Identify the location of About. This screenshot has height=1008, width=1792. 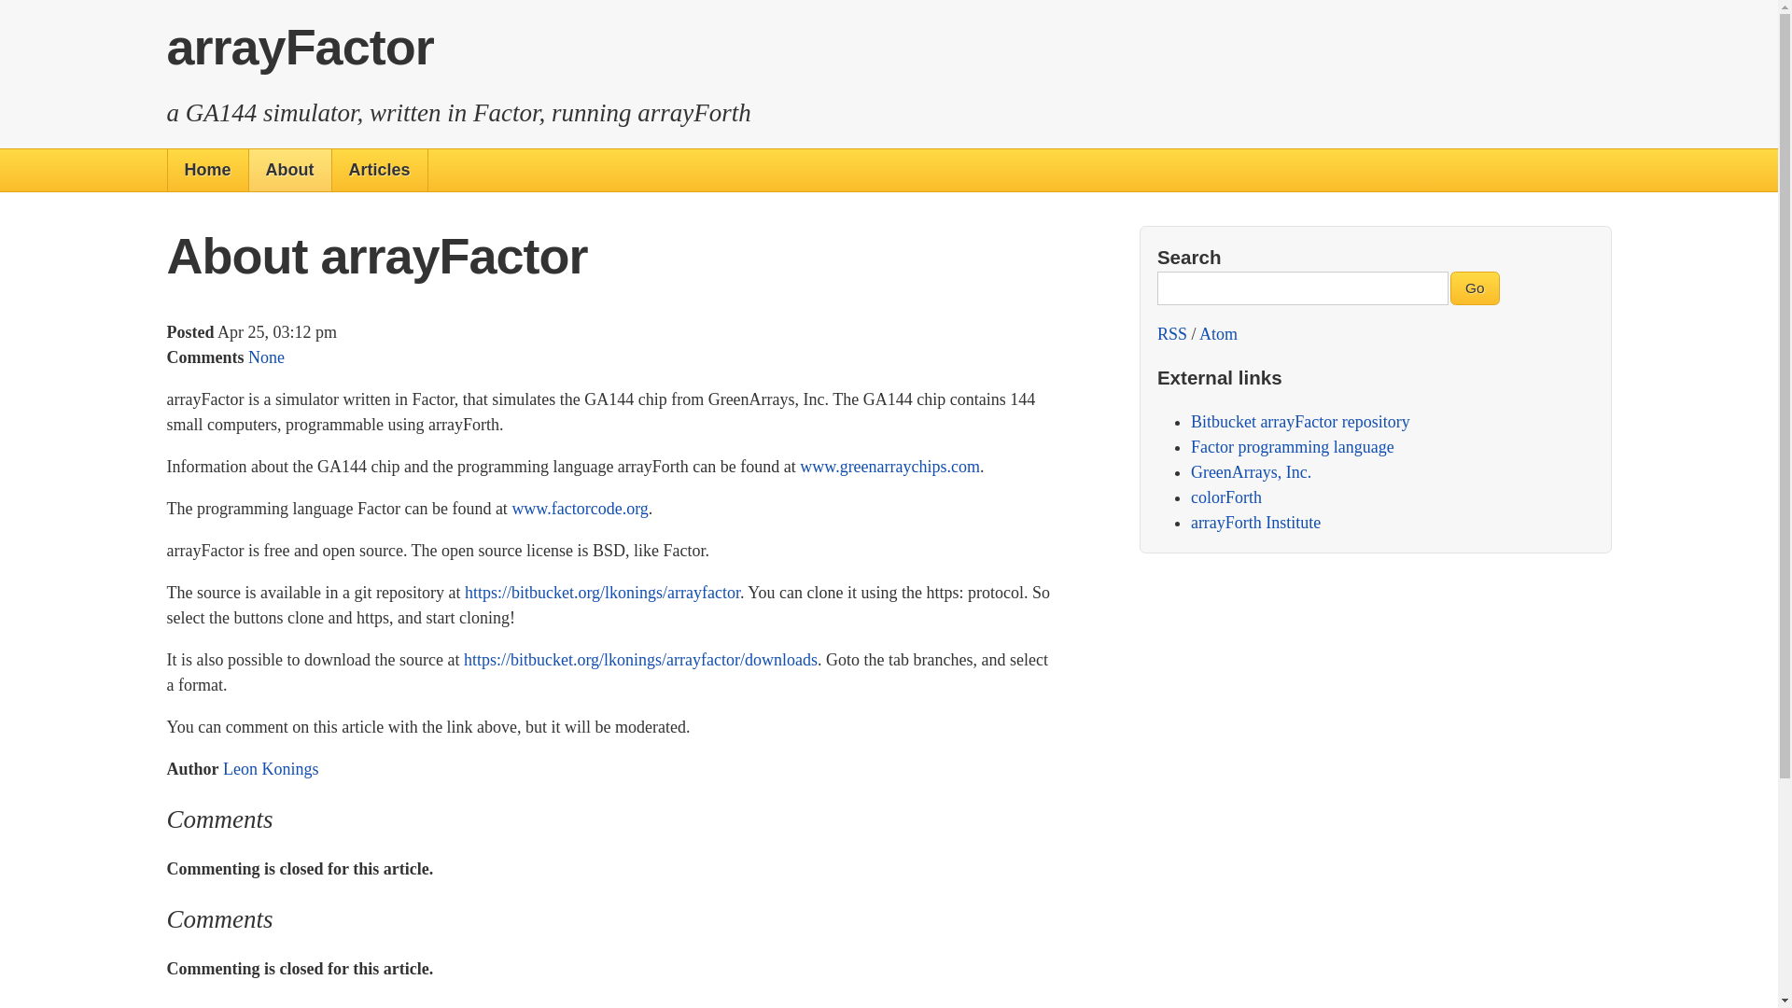
(289, 170).